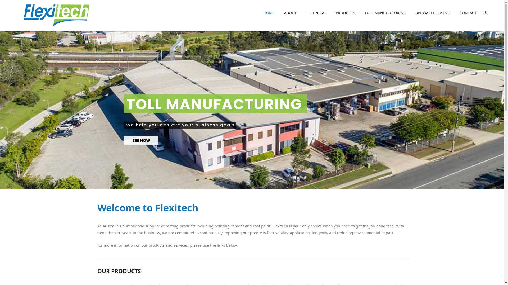  Describe the element at coordinates (141, 141) in the screenshot. I see `SEE HOW` at that location.